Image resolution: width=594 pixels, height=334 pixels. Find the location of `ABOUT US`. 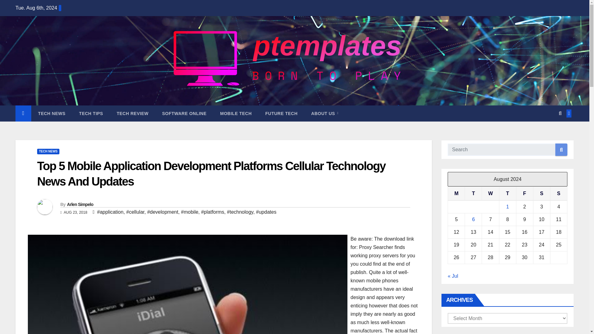

ABOUT US is located at coordinates (325, 113).